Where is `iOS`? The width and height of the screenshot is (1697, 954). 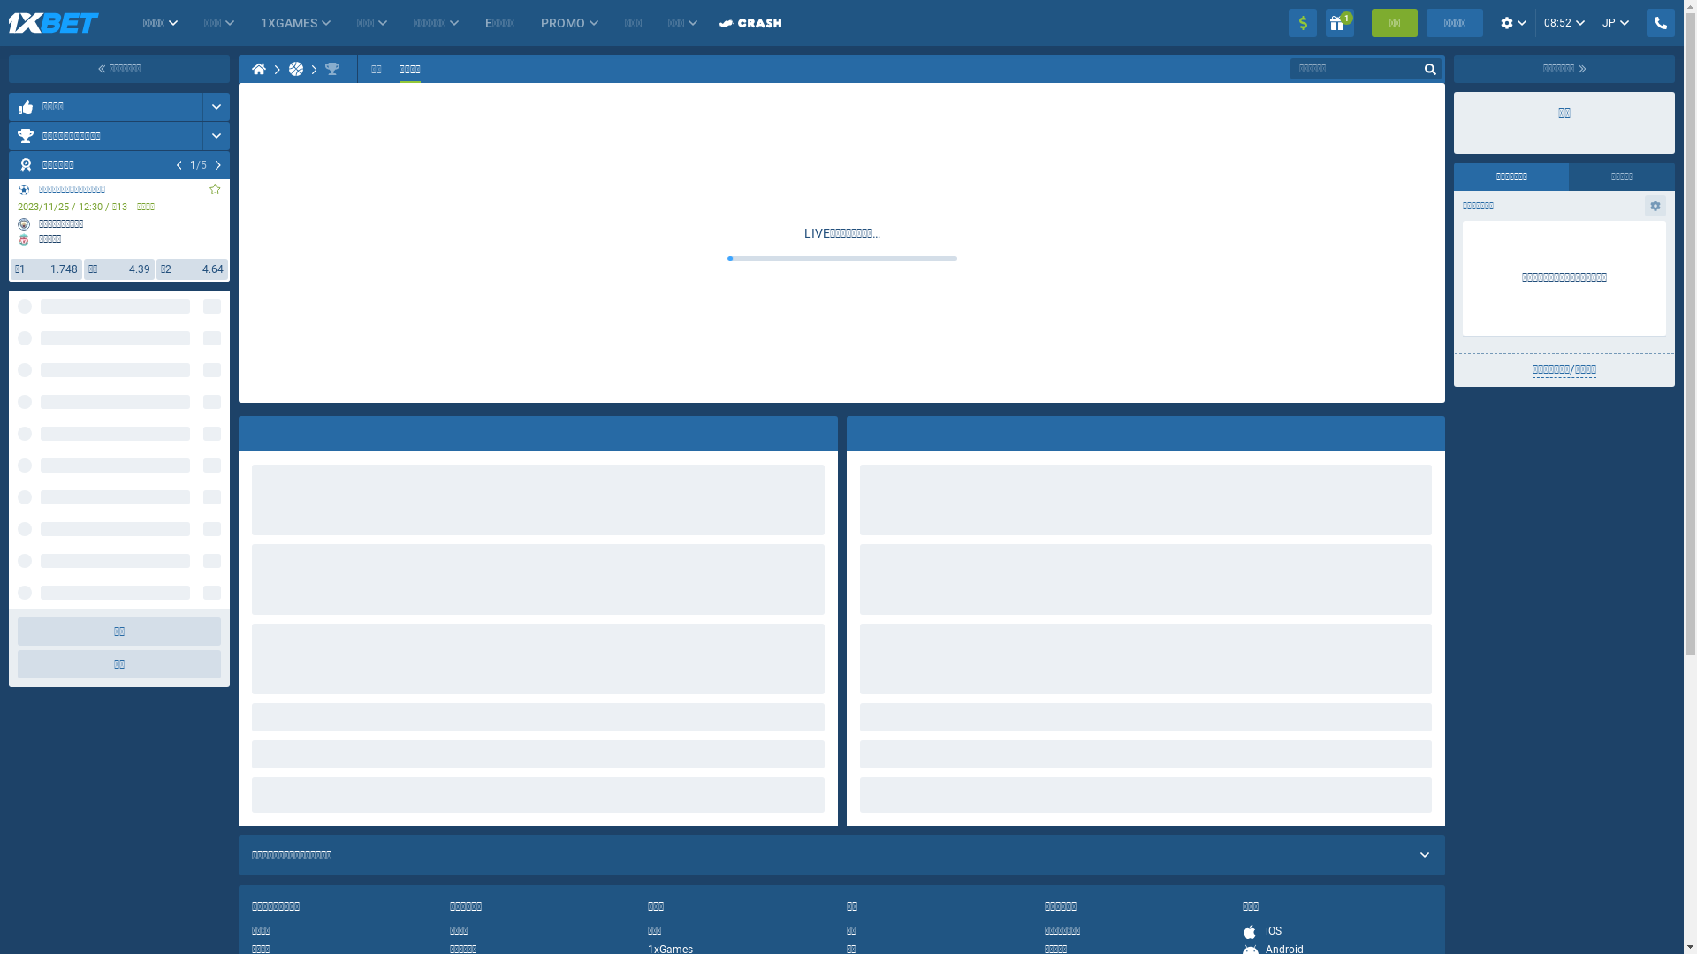
iOS is located at coordinates (1262, 509).